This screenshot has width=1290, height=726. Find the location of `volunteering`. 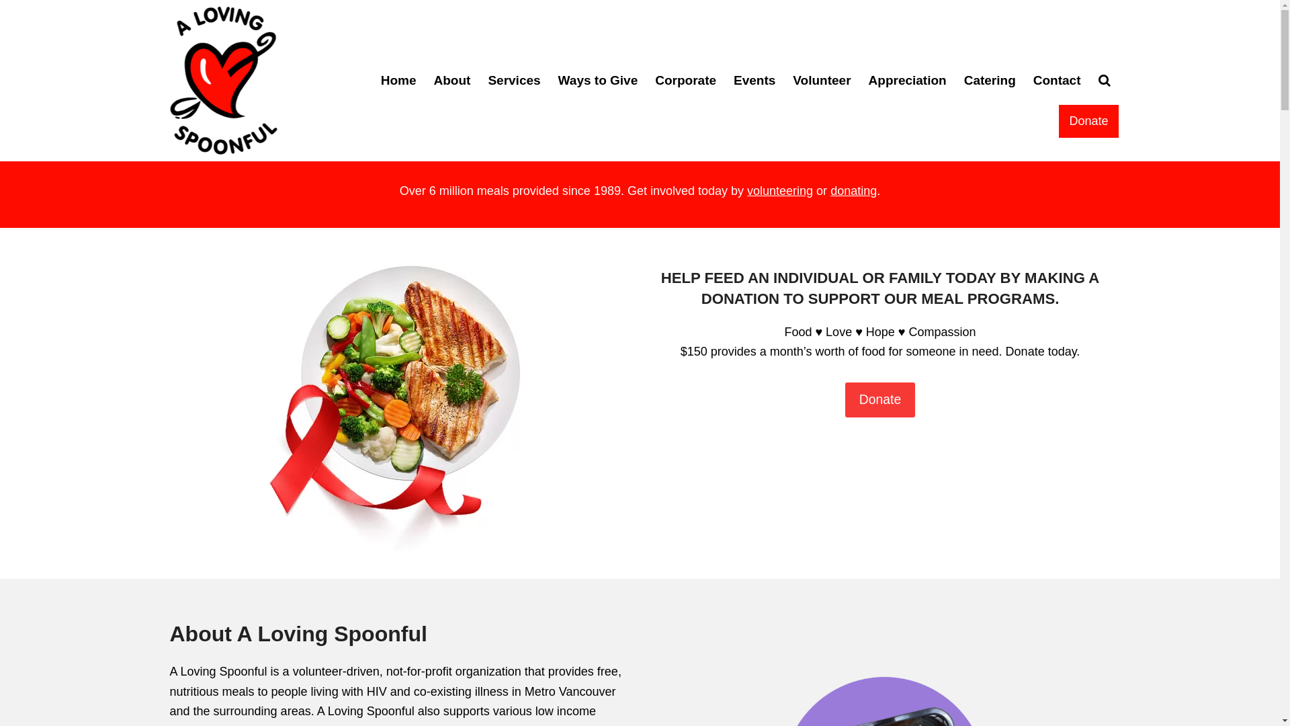

volunteering is located at coordinates (780, 191).